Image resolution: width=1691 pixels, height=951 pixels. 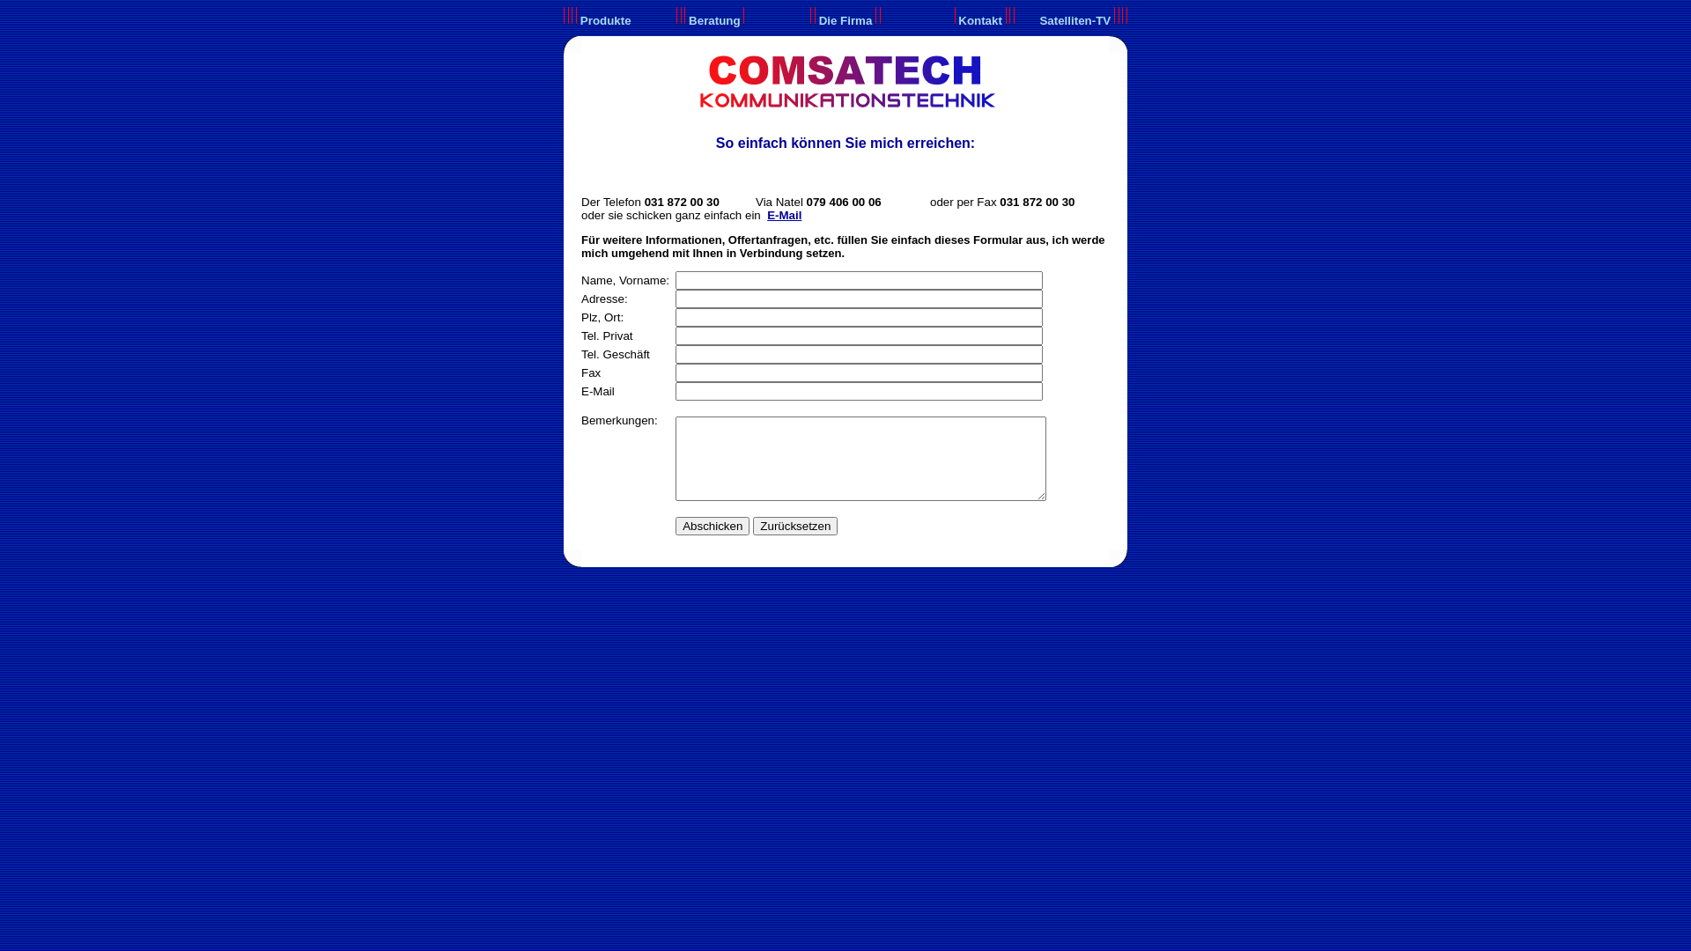 I want to click on Beratung, so click(x=715, y=21).